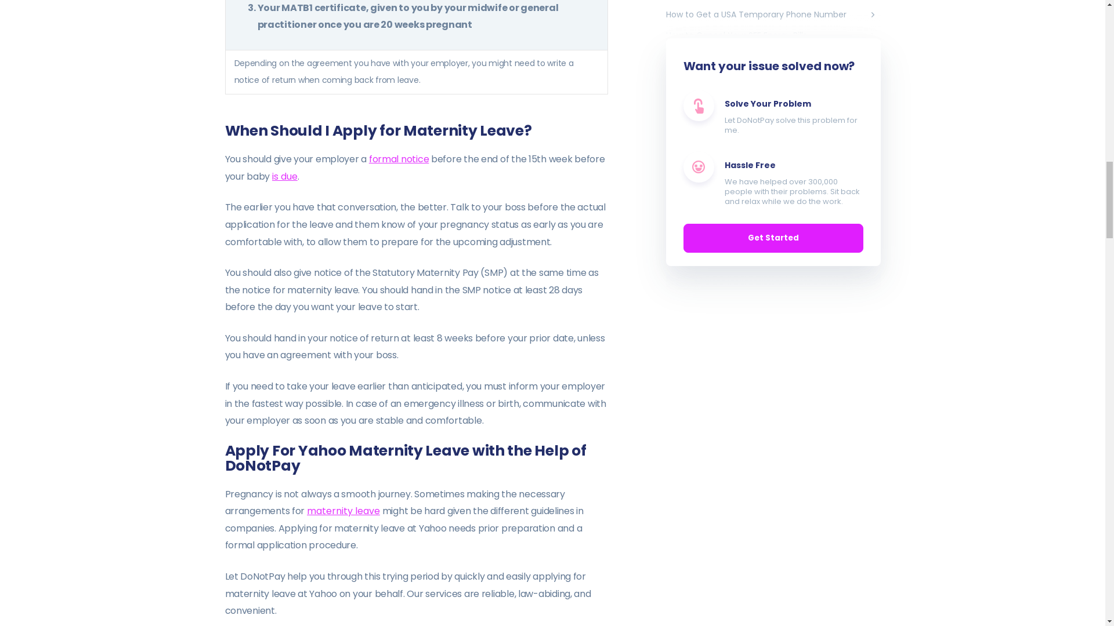 The image size is (1114, 626). I want to click on is due, so click(284, 176).